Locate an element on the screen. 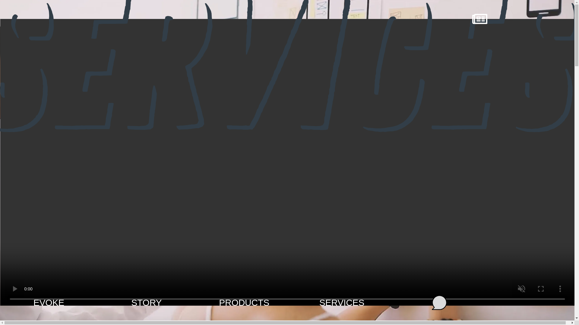 This screenshot has height=325, width=579. SERVICES is located at coordinates (342, 302).